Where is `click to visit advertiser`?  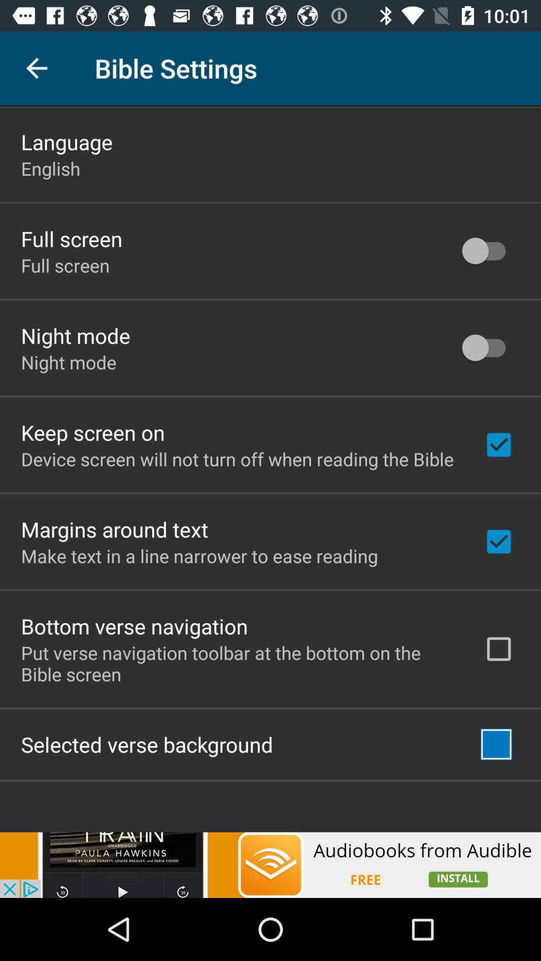 click to visit advertiser is located at coordinates (270, 865).